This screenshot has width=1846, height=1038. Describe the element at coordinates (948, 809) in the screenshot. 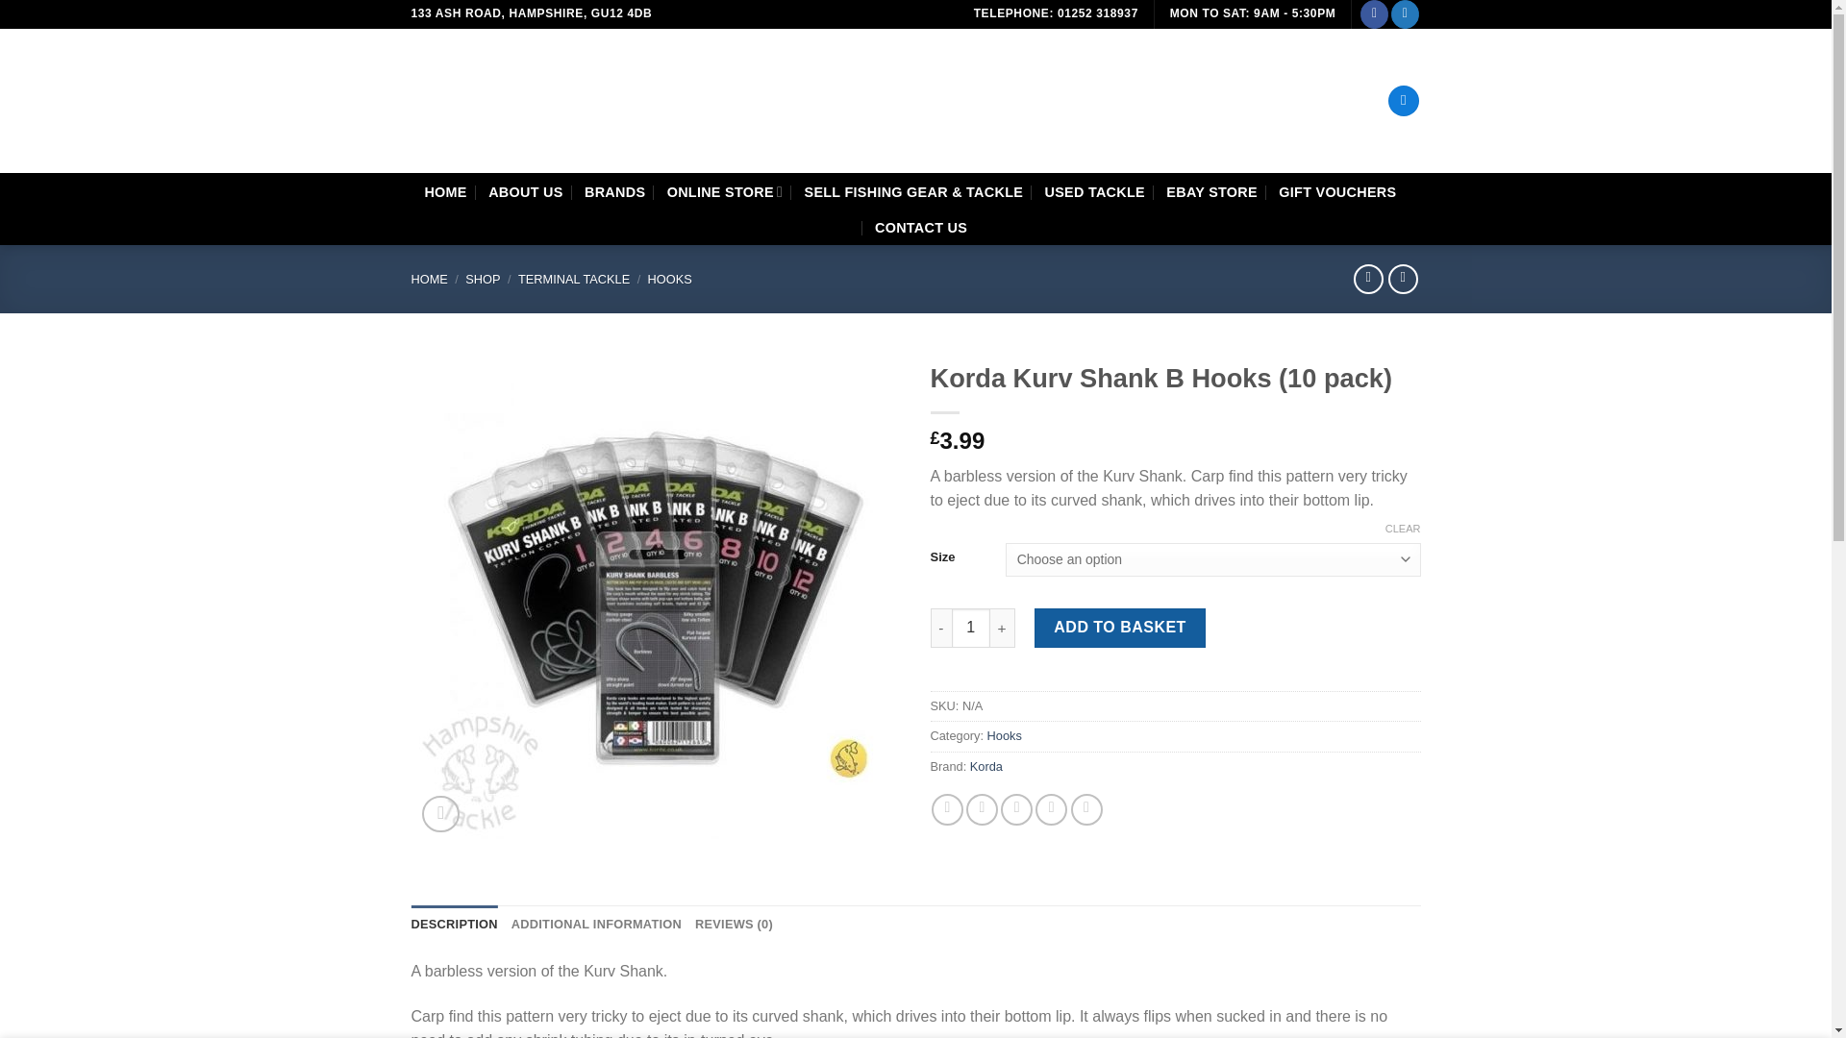

I see `Share on Facebook` at that location.